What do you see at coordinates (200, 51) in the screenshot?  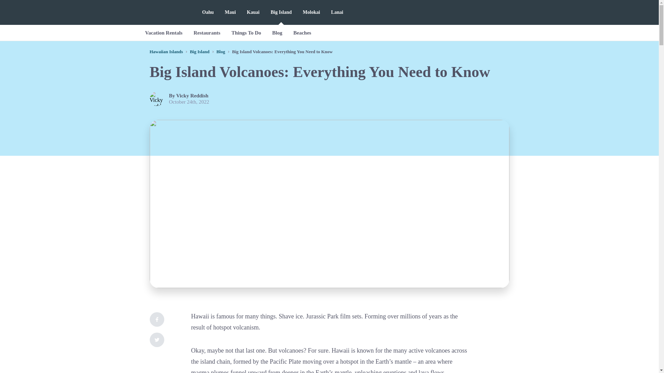 I see `Big Island` at bounding box center [200, 51].